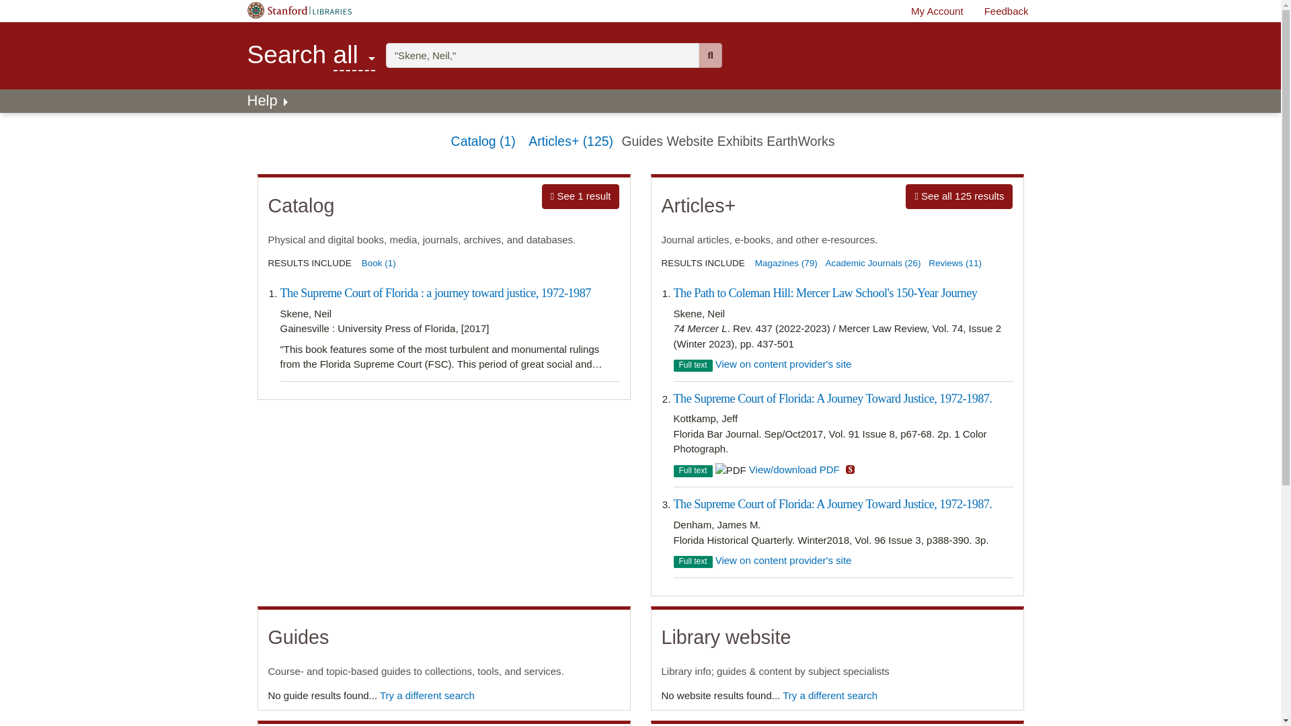 This screenshot has width=1291, height=726. What do you see at coordinates (543, 55) in the screenshot?
I see `"Skene, Neil,"` at bounding box center [543, 55].